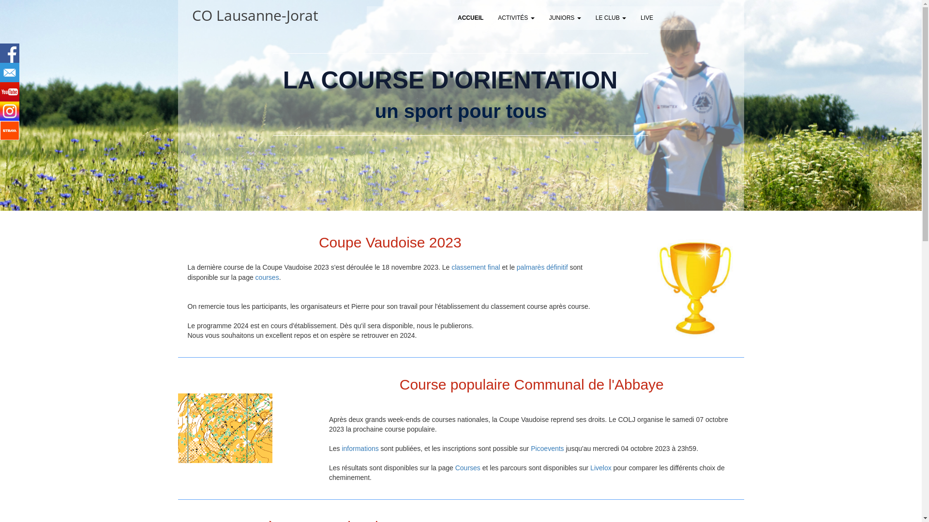 The image size is (929, 522). What do you see at coordinates (468, 468) in the screenshot?
I see `Courses` at bounding box center [468, 468].